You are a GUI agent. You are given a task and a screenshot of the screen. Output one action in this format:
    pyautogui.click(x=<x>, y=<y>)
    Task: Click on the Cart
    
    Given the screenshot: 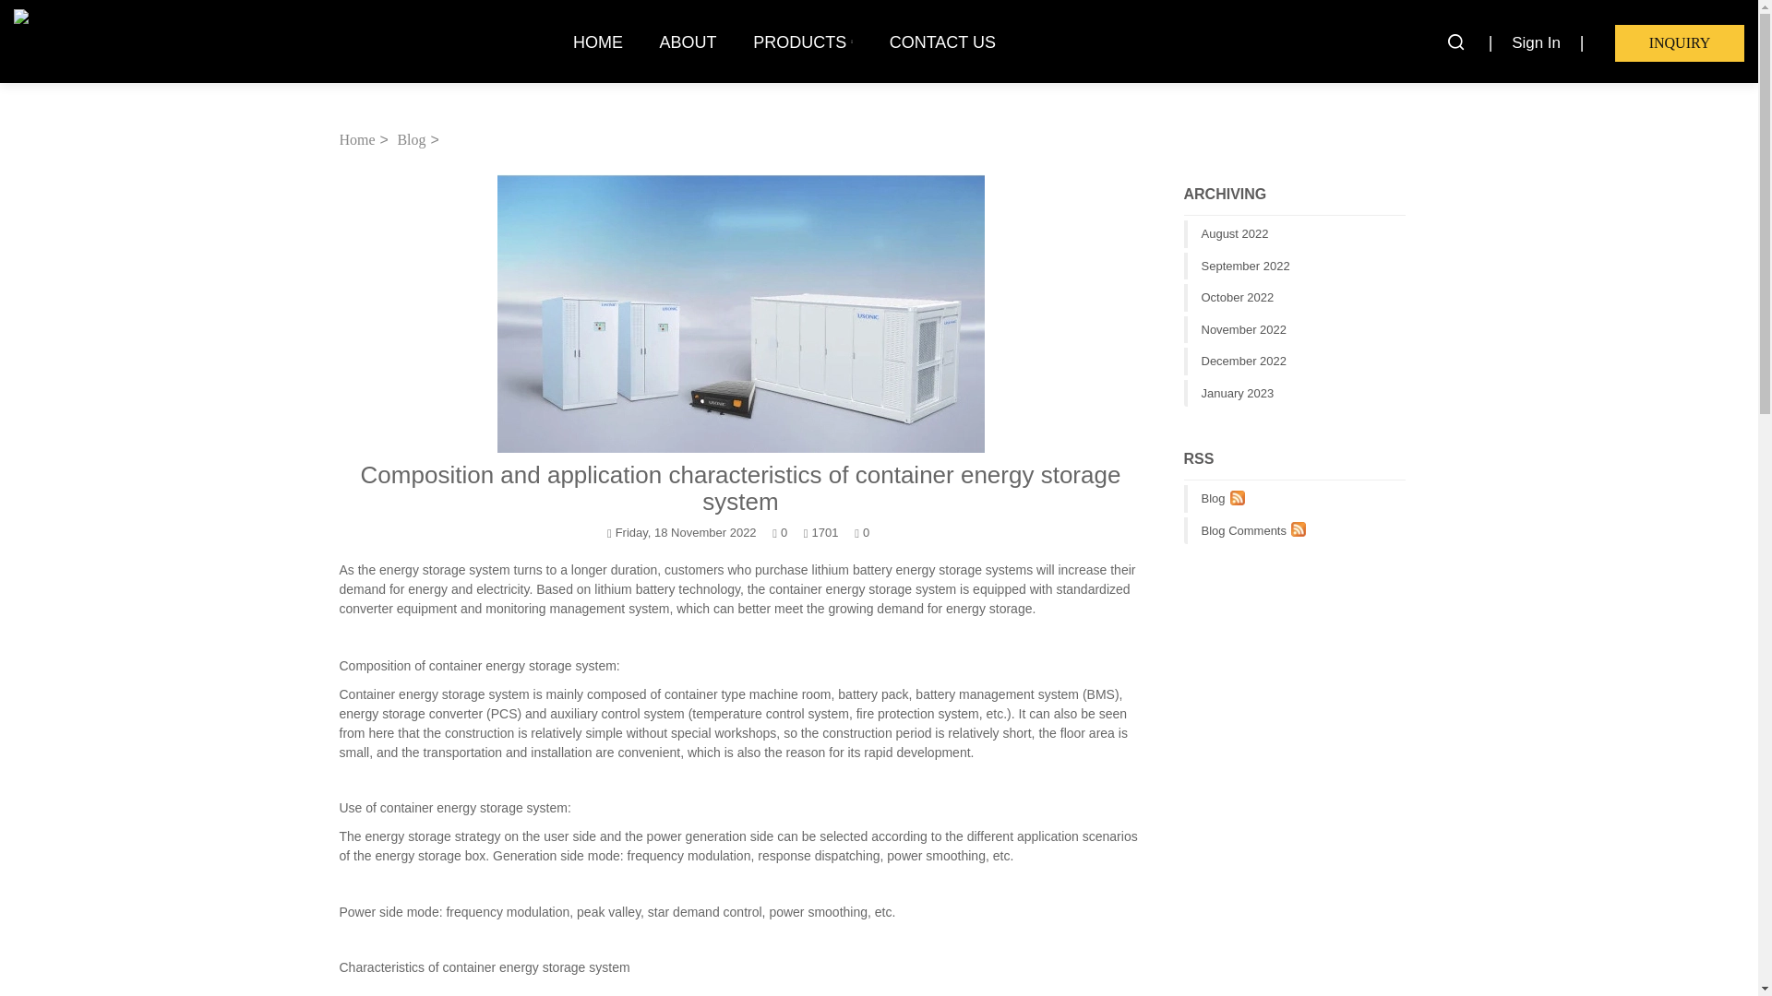 What is the action you would take?
    pyautogui.click(x=1679, y=42)
    